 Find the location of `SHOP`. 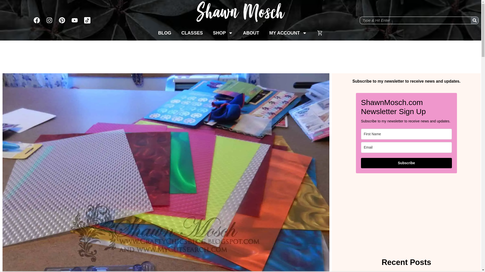

SHOP is located at coordinates (223, 33).